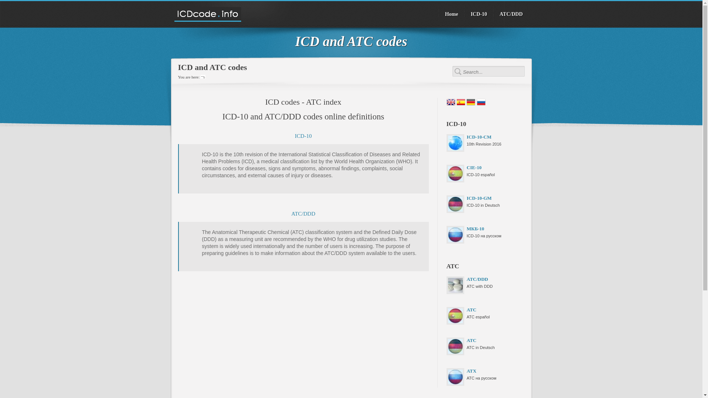 This screenshot has height=398, width=708. I want to click on english, so click(451, 104).